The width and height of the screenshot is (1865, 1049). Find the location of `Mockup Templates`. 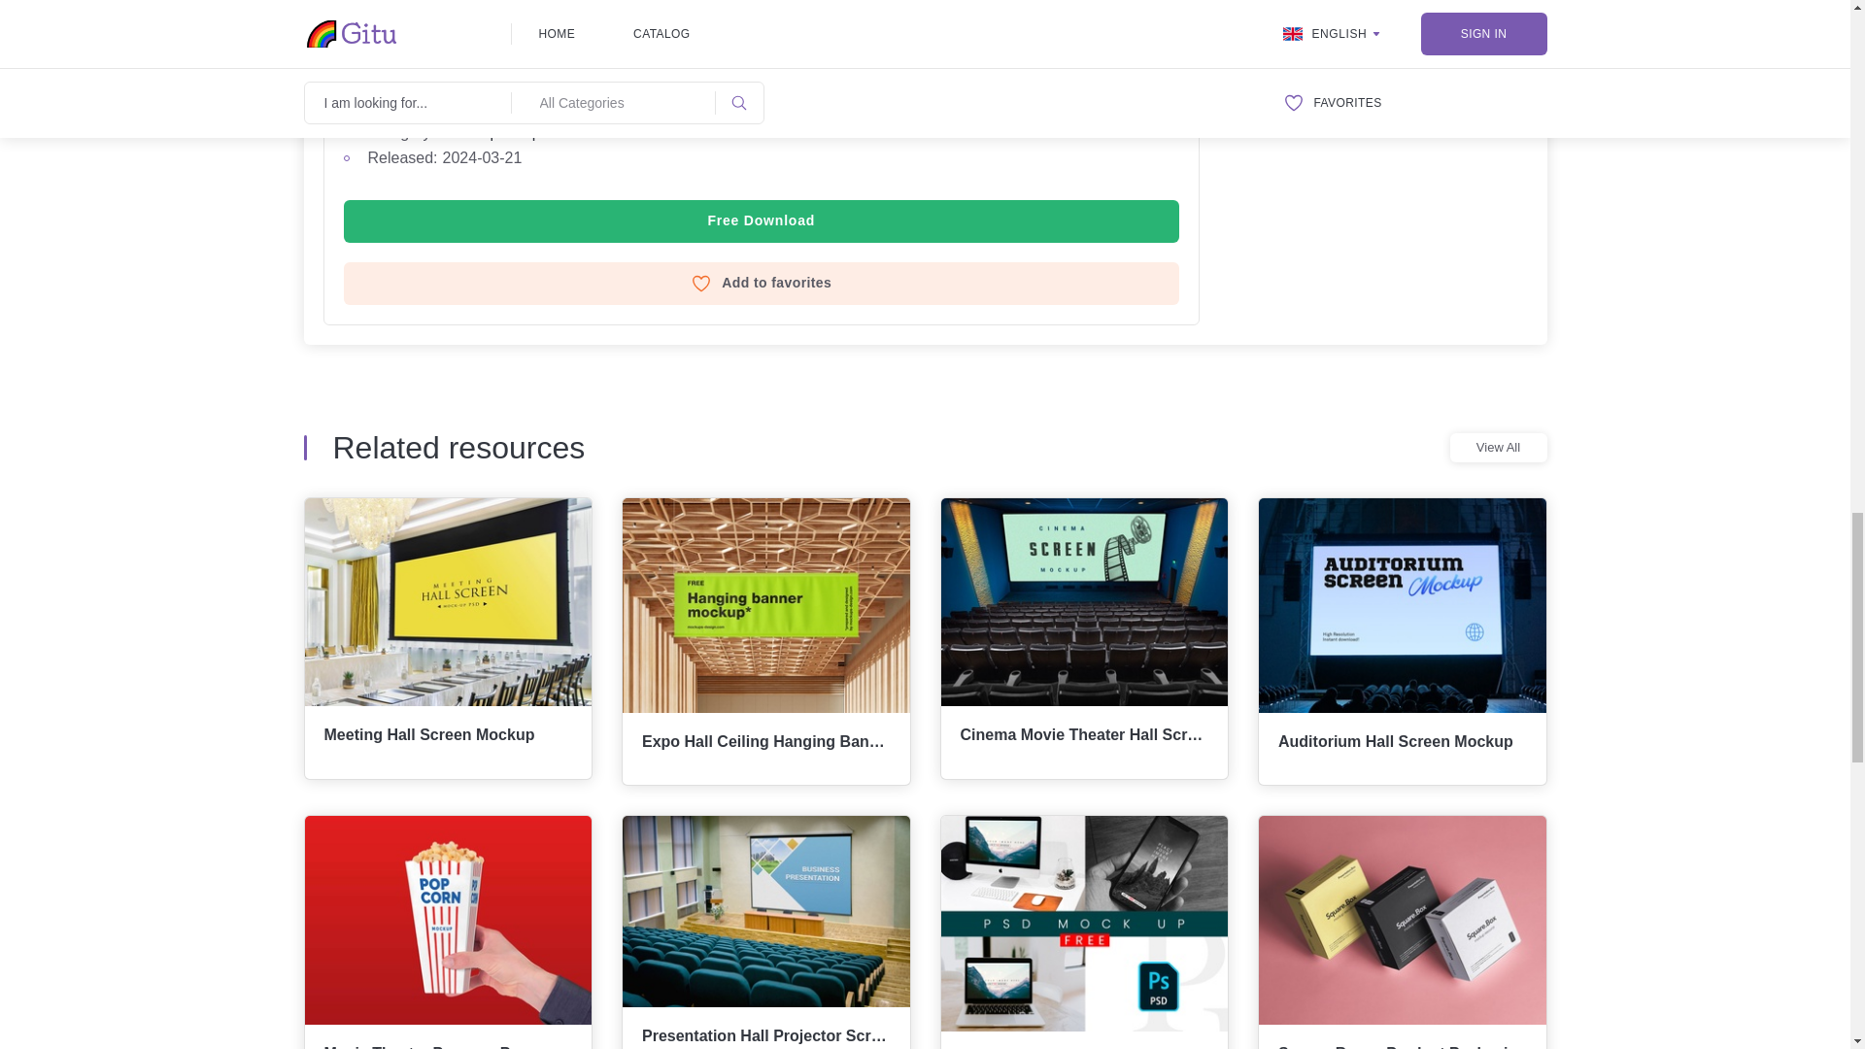

Mockup Templates is located at coordinates (507, 132).